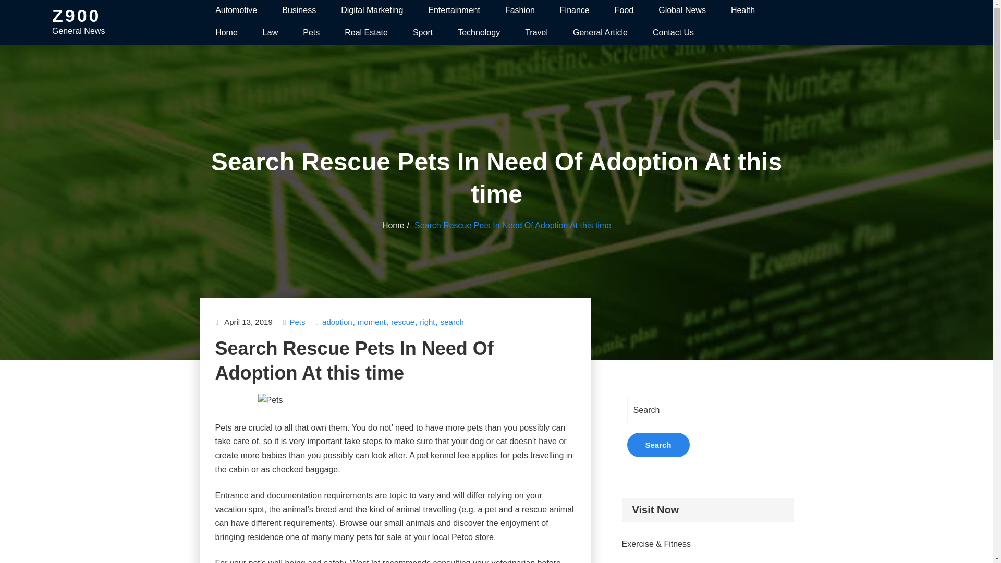 This screenshot has height=563, width=1001. What do you see at coordinates (311, 33) in the screenshot?
I see `Pets` at bounding box center [311, 33].